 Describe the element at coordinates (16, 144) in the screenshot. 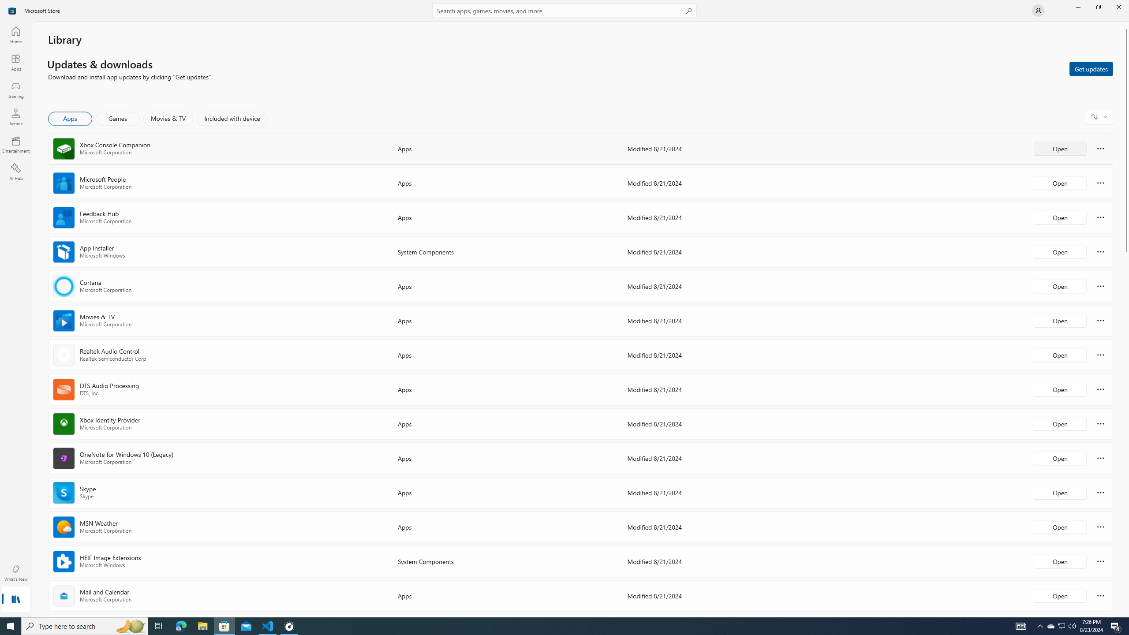

I see `Entertainment` at that location.